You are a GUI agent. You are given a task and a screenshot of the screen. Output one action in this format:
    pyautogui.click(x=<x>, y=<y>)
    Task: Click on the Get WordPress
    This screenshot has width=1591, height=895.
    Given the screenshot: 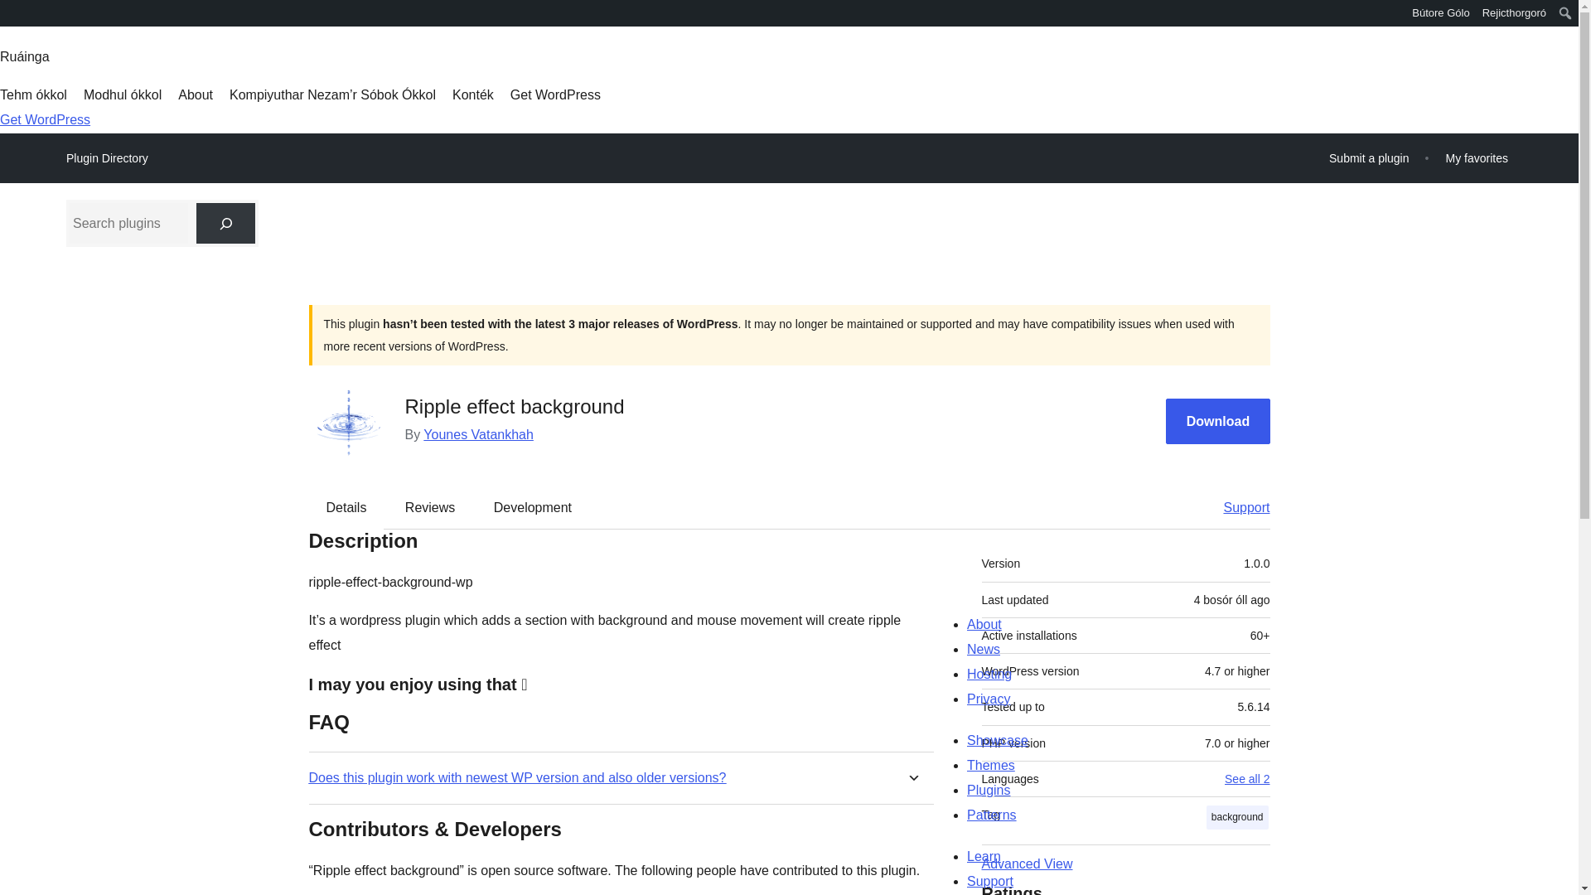 What is the action you would take?
    pyautogui.click(x=45, y=119)
    